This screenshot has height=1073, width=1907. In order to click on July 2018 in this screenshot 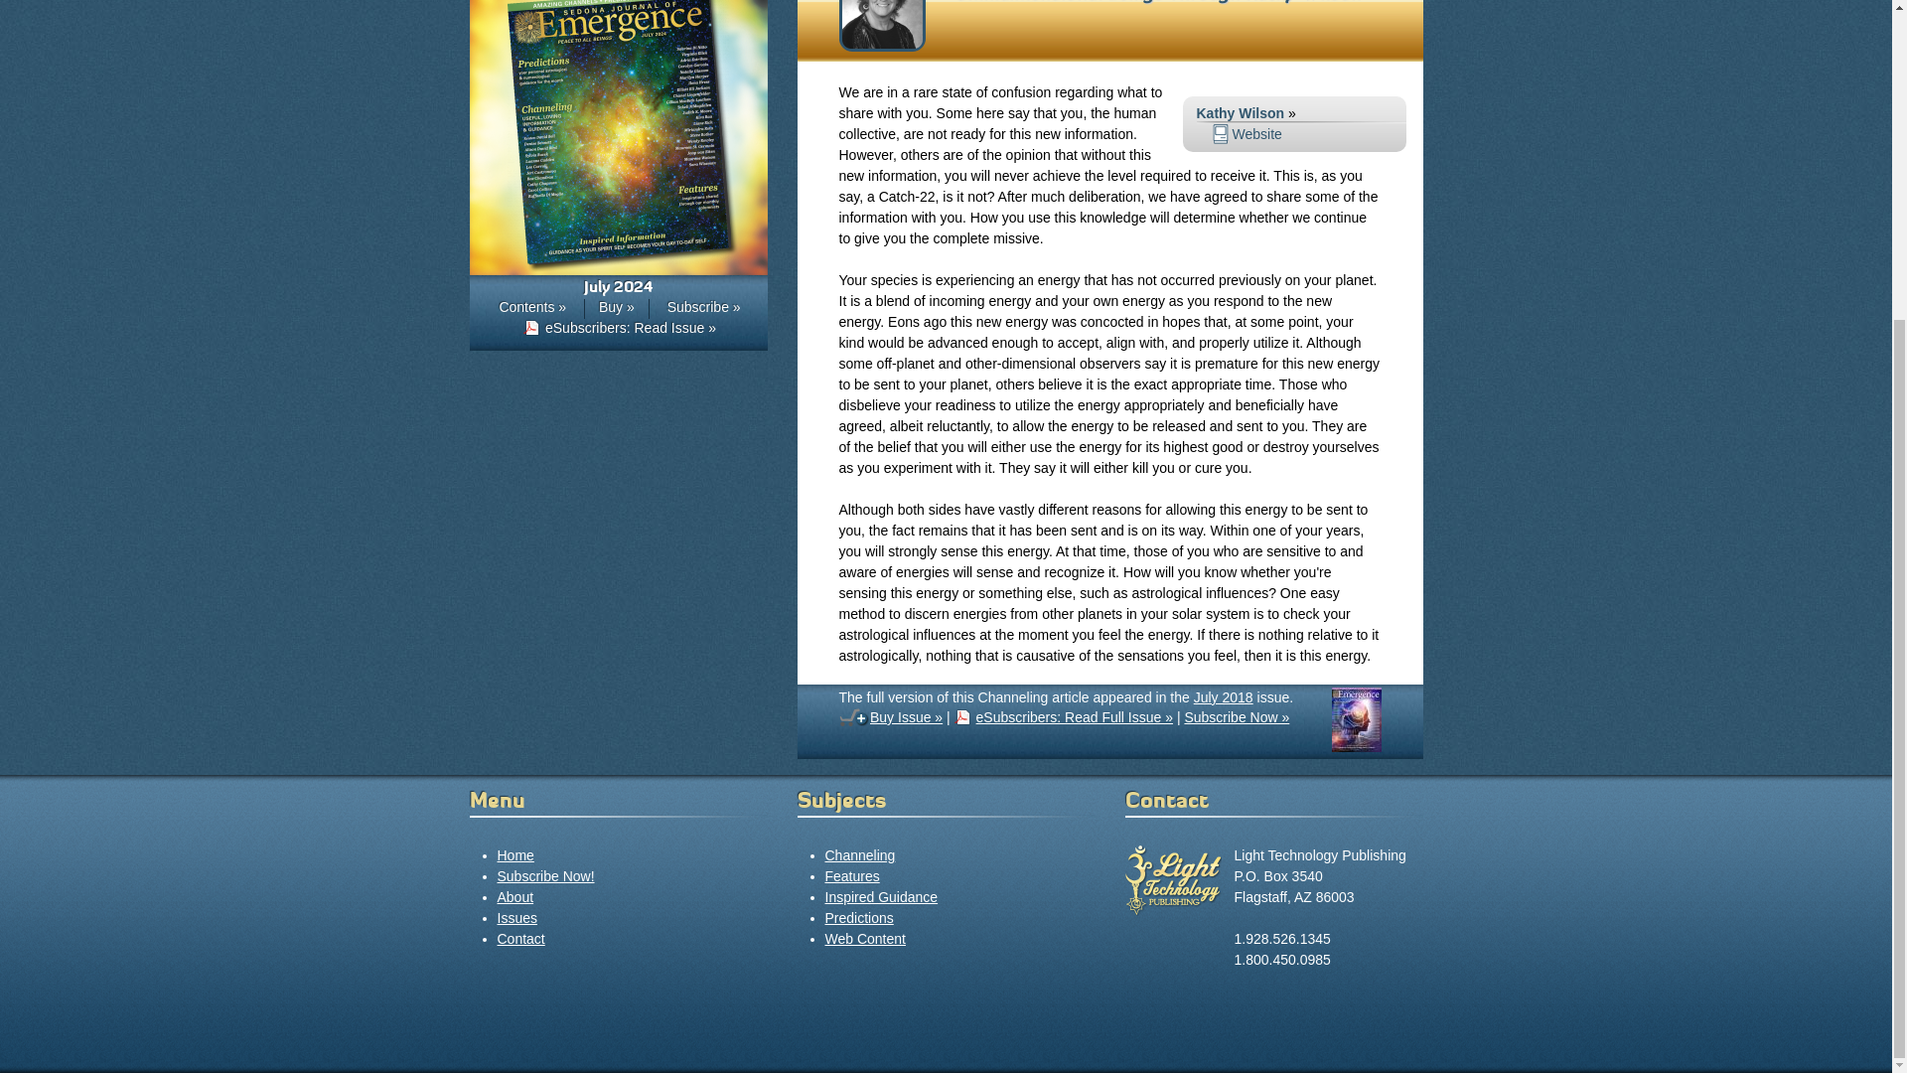, I will do `click(1223, 697)`.